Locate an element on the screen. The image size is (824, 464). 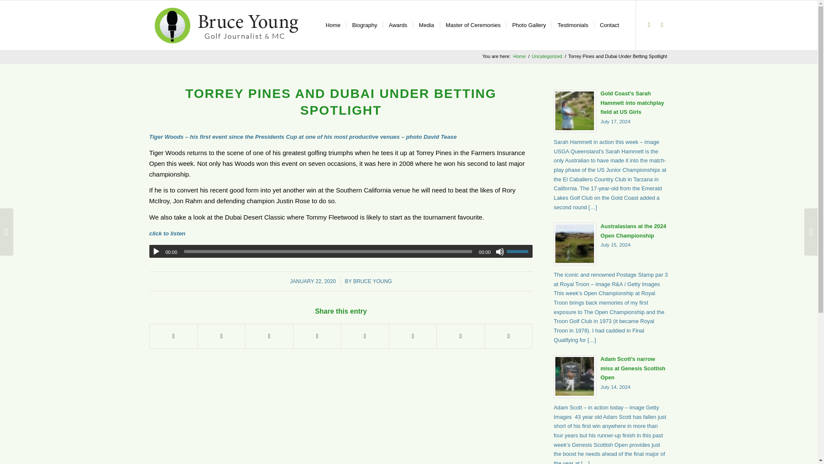
Uncategorized is located at coordinates (547, 57).